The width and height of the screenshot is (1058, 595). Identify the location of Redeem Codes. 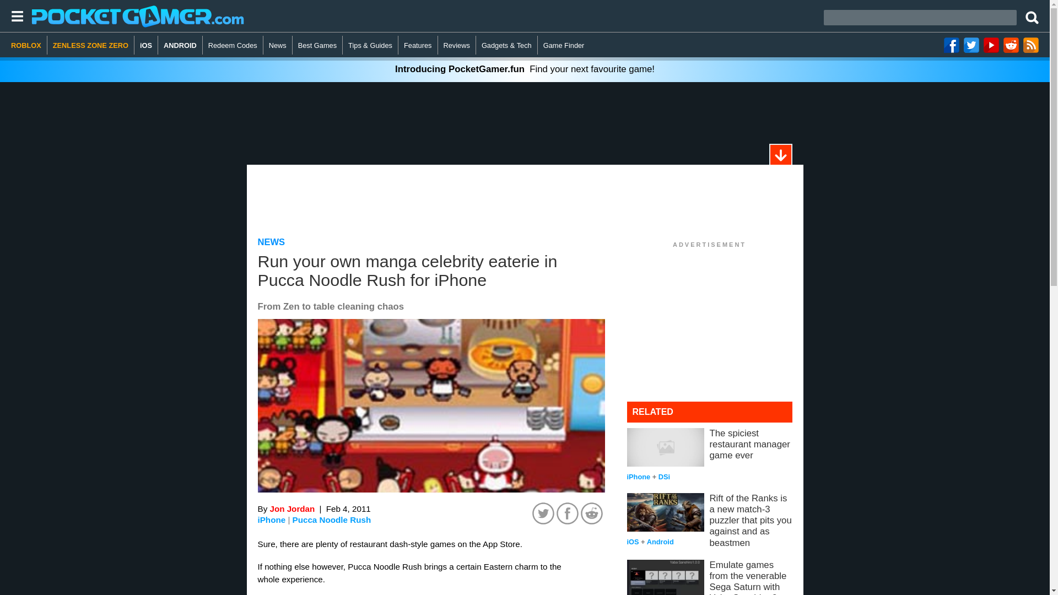
(233, 45).